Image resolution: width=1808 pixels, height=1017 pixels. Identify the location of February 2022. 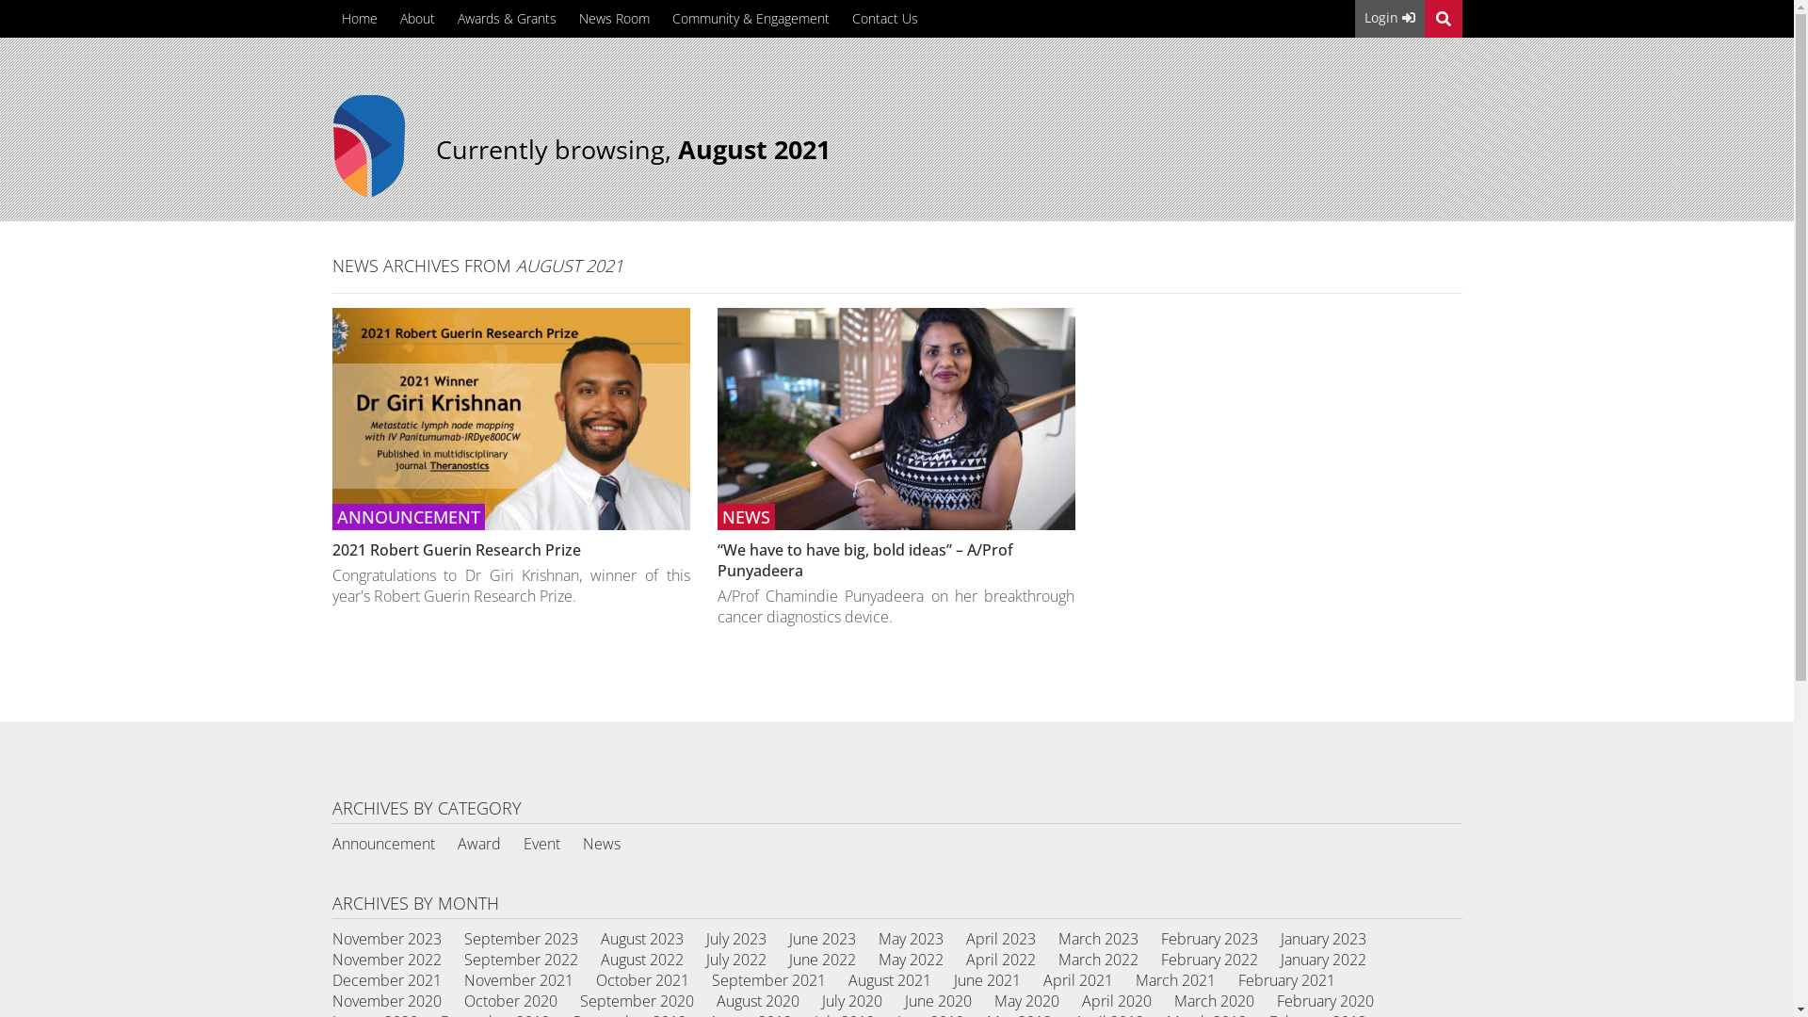
(1209, 960).